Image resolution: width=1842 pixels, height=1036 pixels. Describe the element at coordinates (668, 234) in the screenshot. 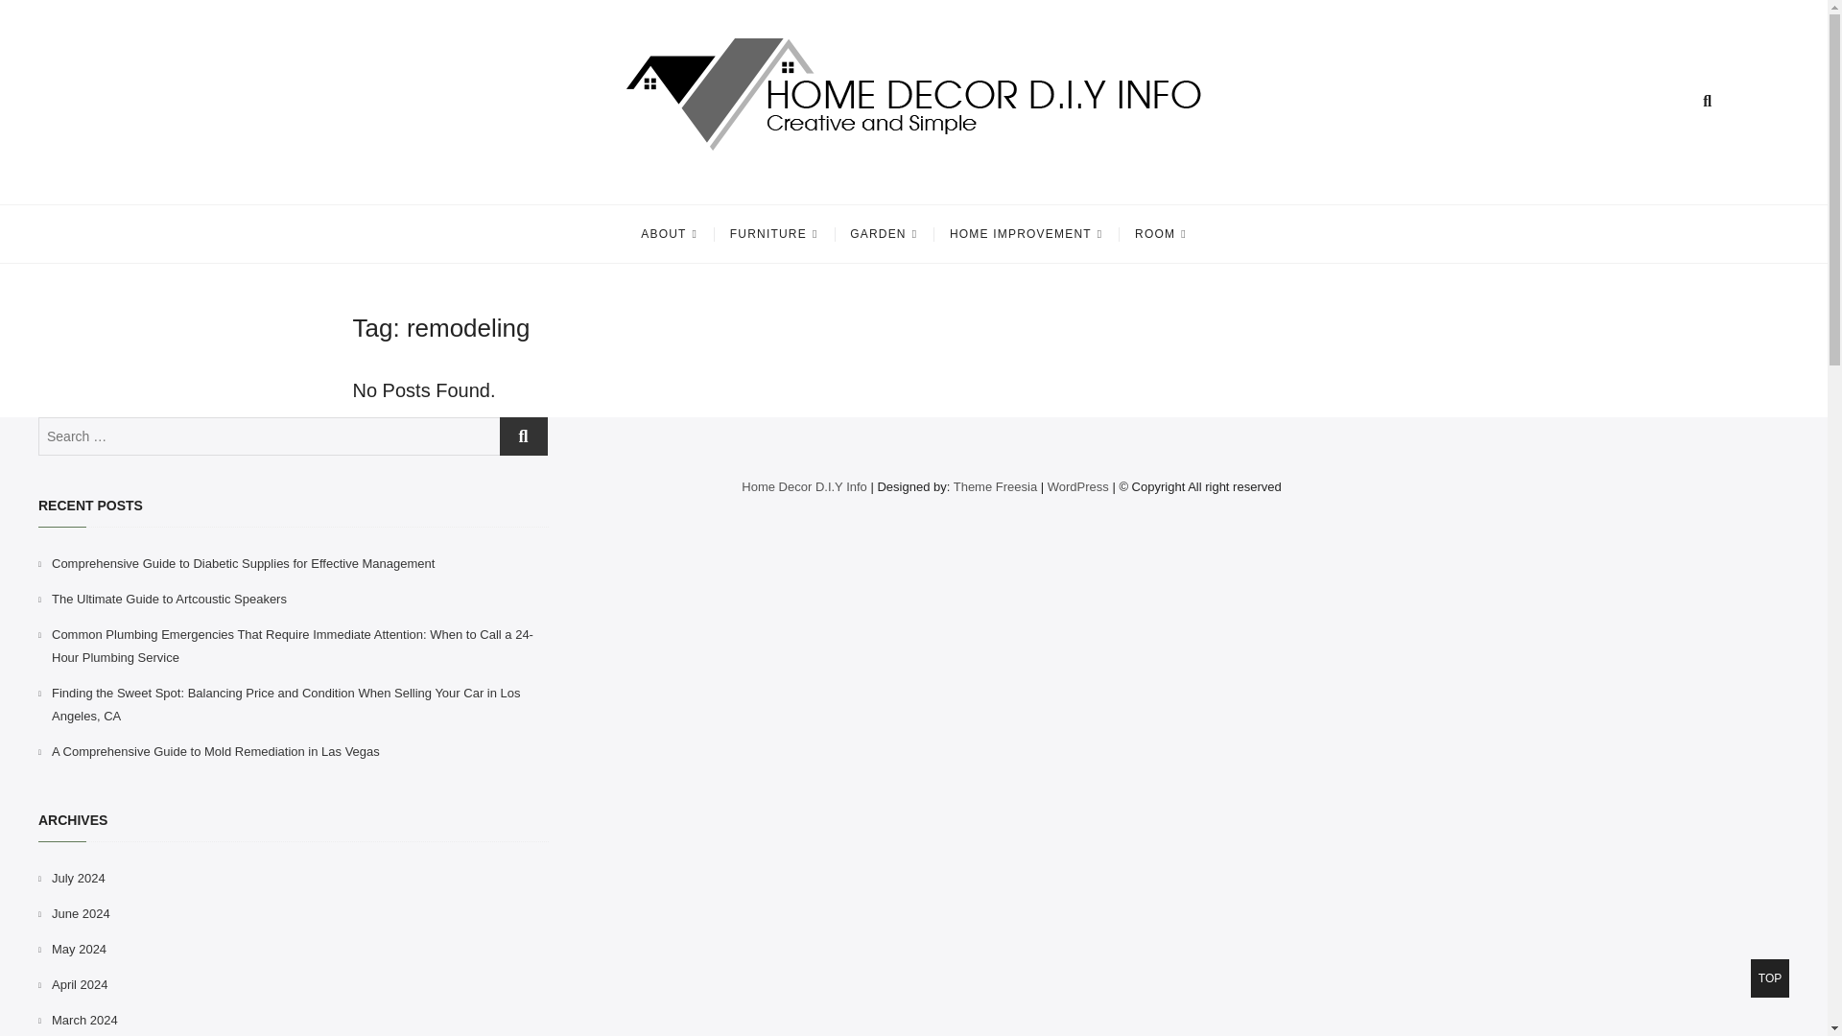

I see `ABOUT` at that location.